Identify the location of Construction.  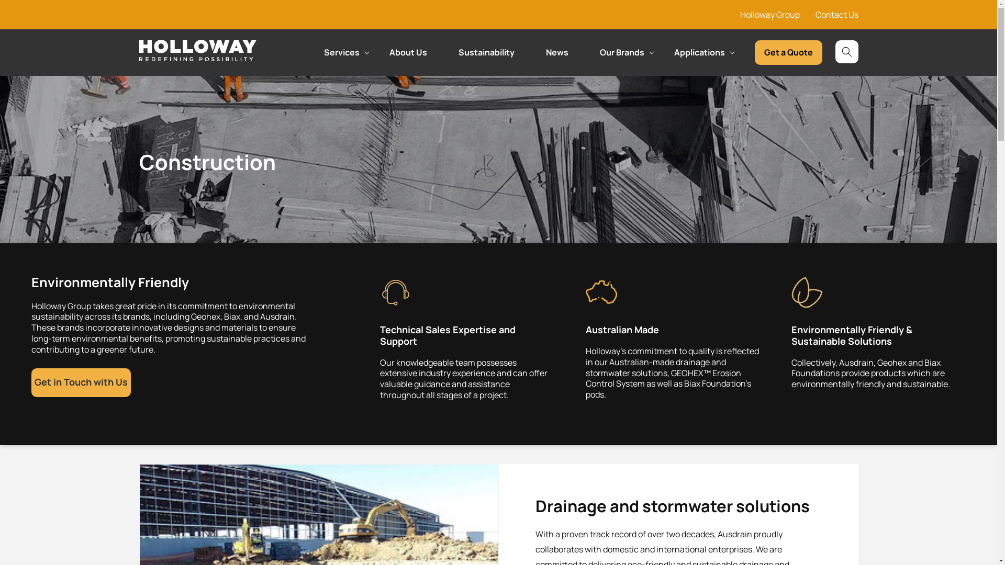
(199, 44).